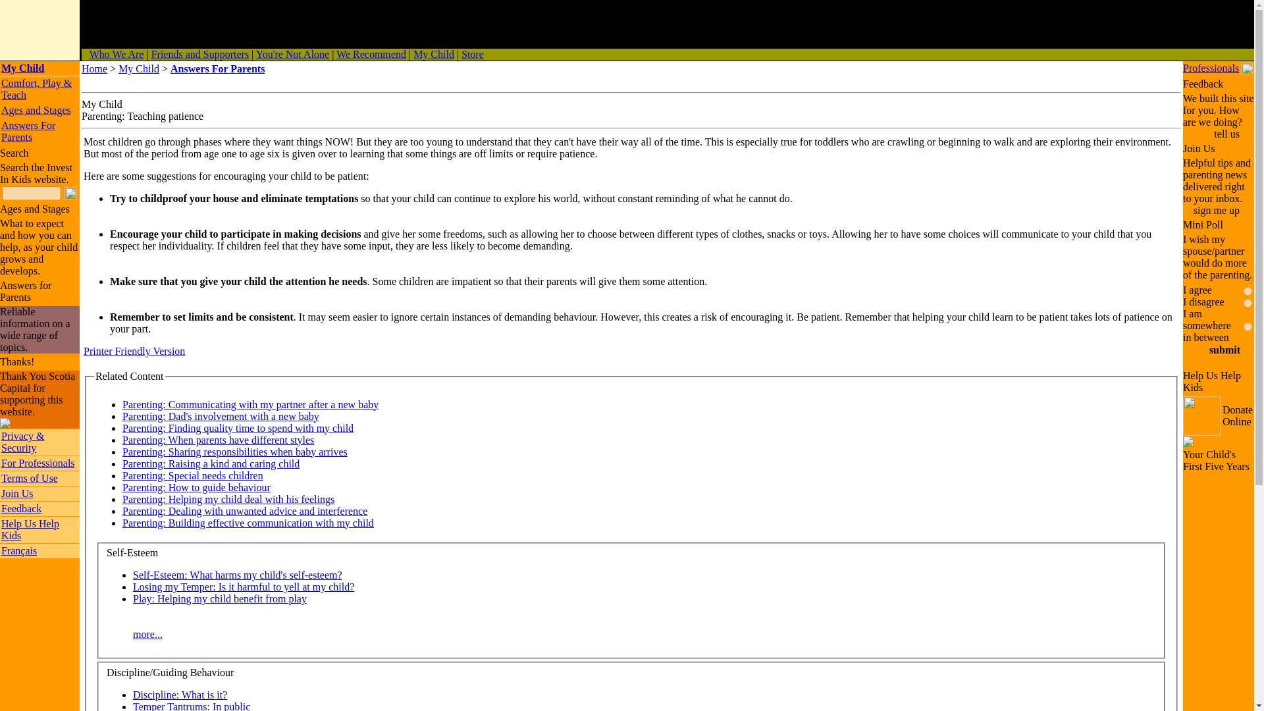 The height and width of the screenshot is (711, 1264). I want to click on Ages and Stages, so click(36, 110).